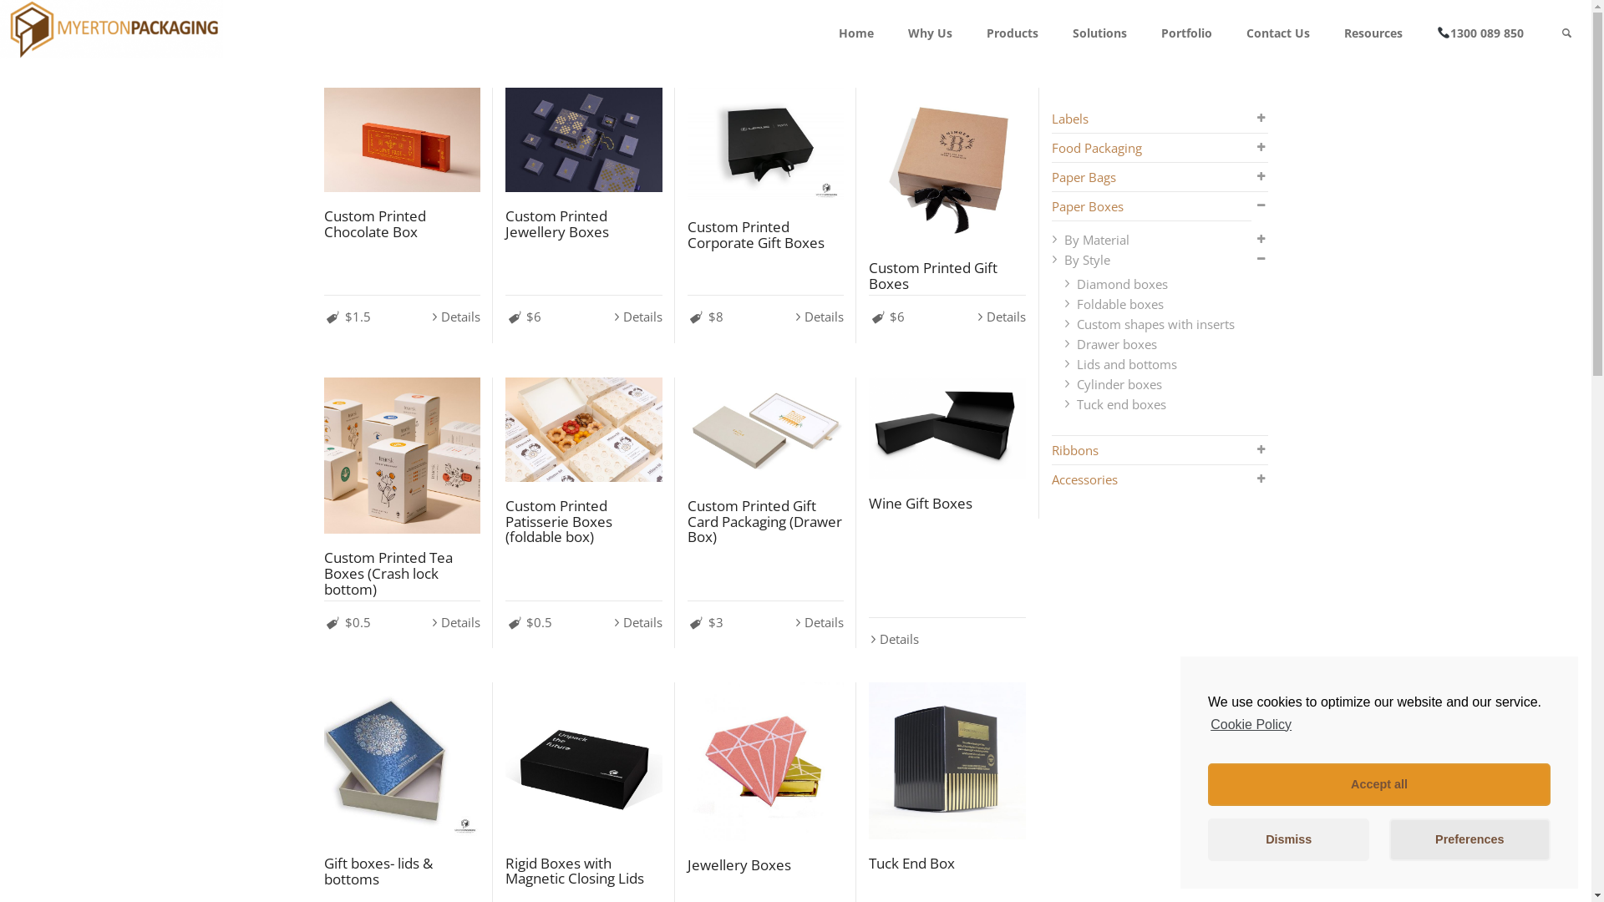  I want to click on Custom shapes with inserts, so click(1155, 324).